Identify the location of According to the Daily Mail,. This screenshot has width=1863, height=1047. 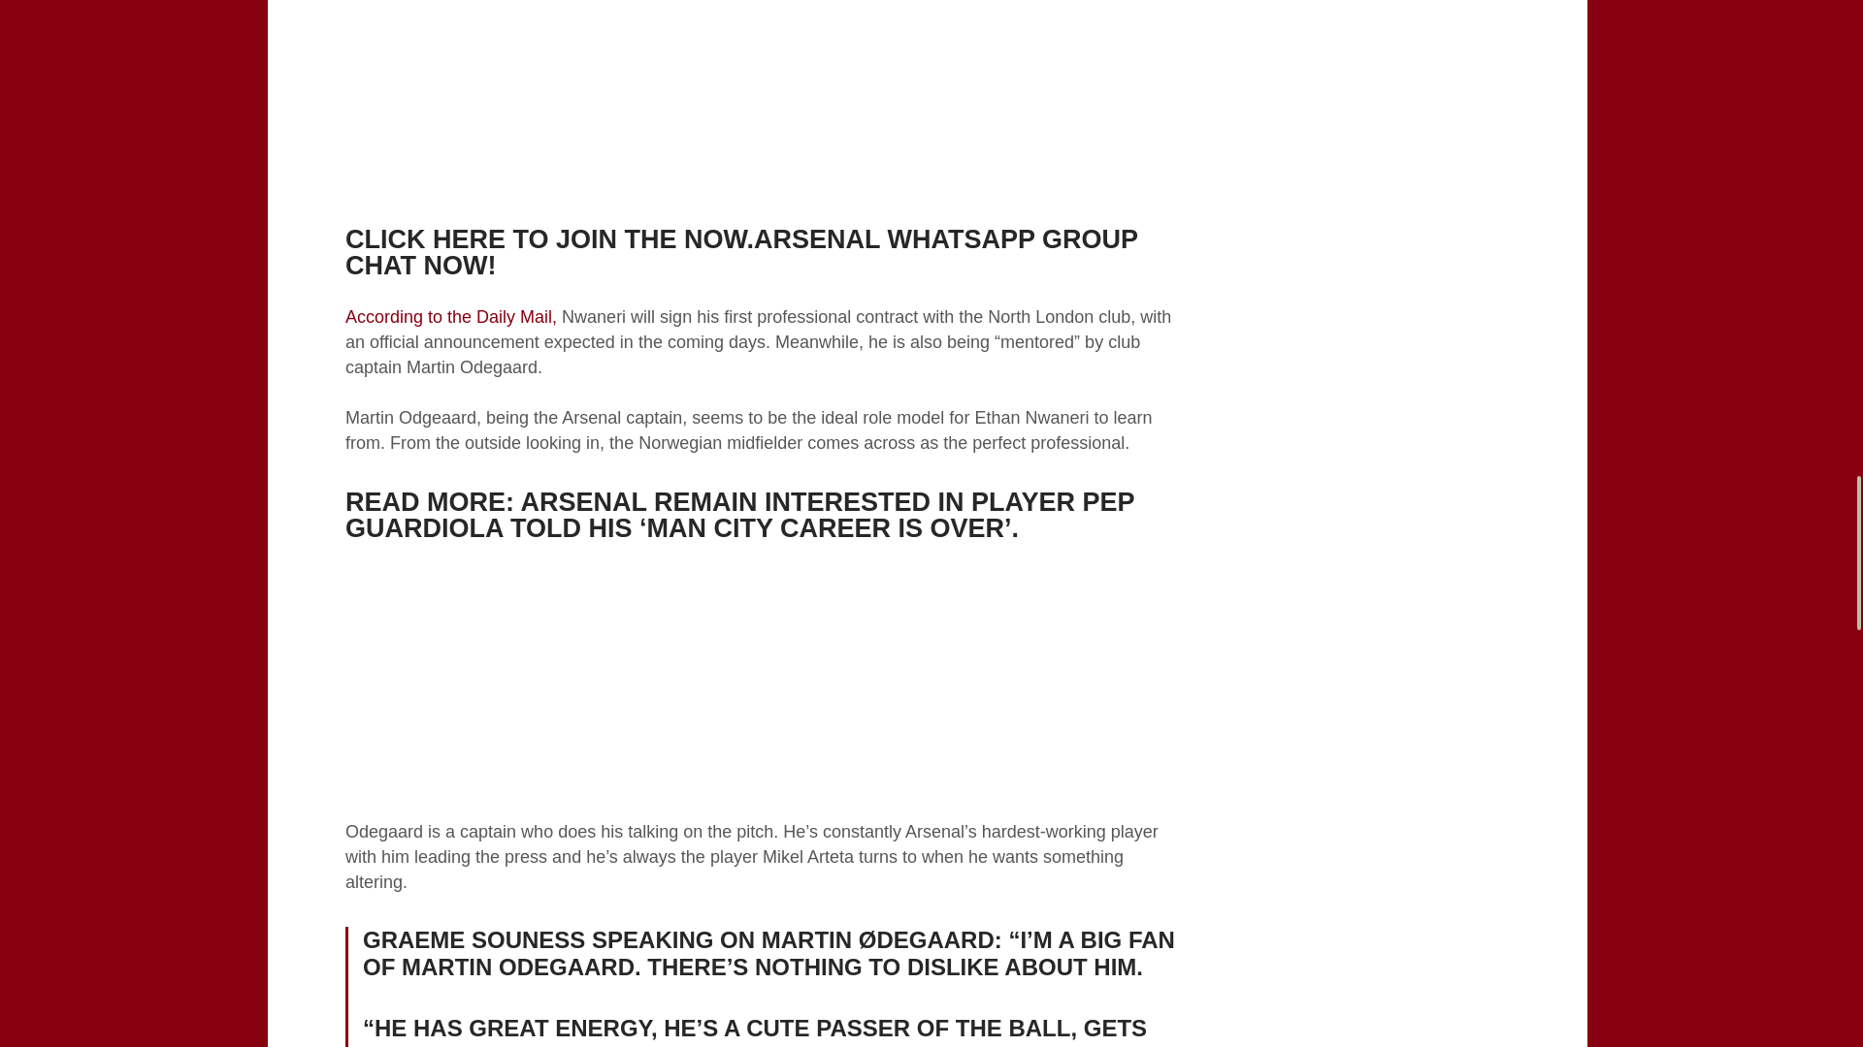
(450, 316).